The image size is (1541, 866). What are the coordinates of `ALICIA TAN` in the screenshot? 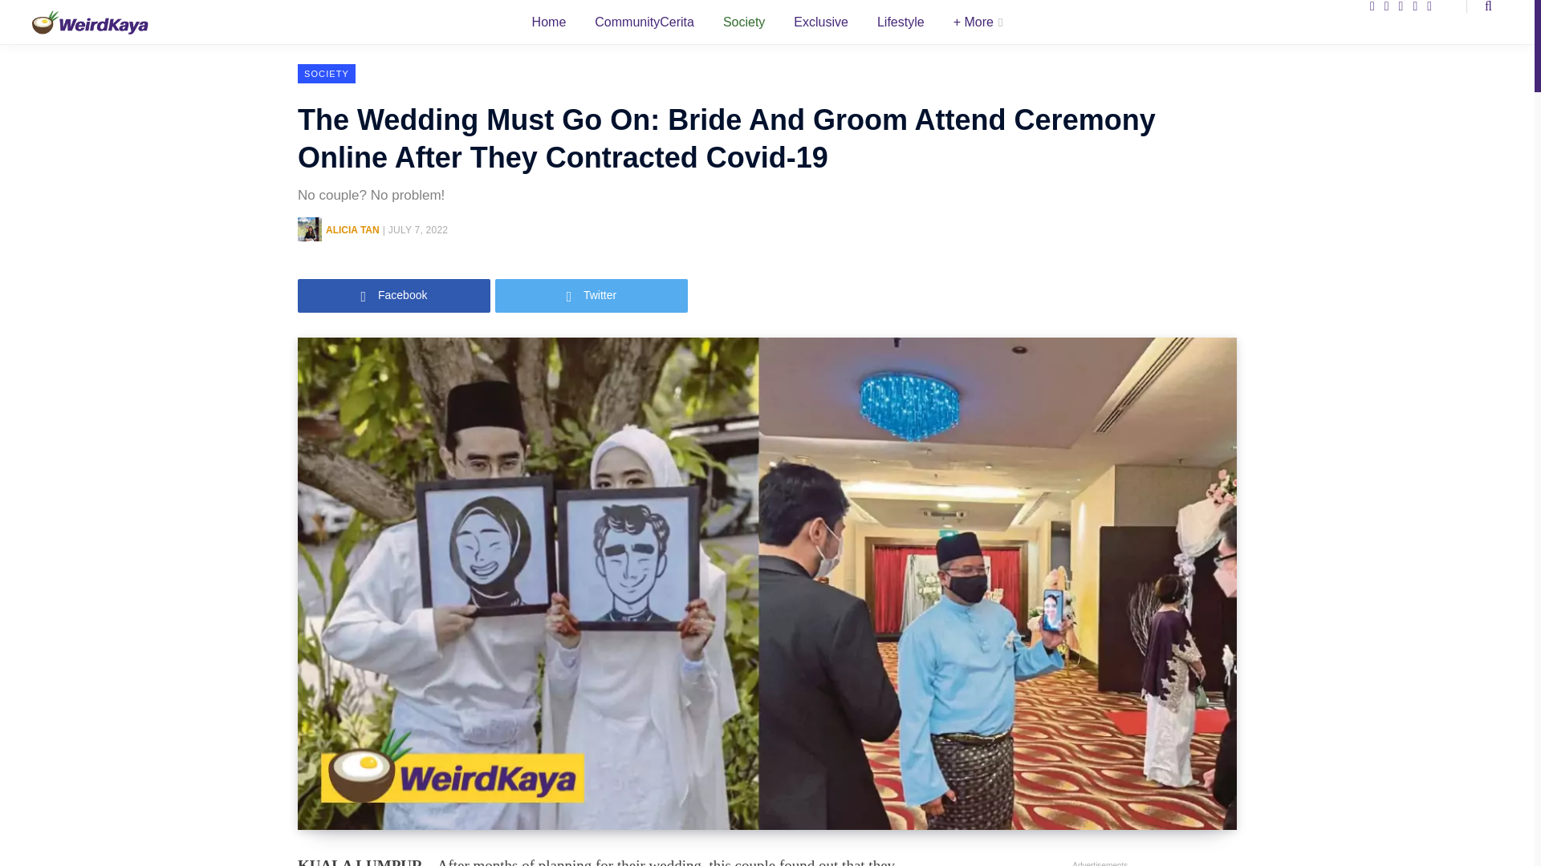 It's located at (352, 229).